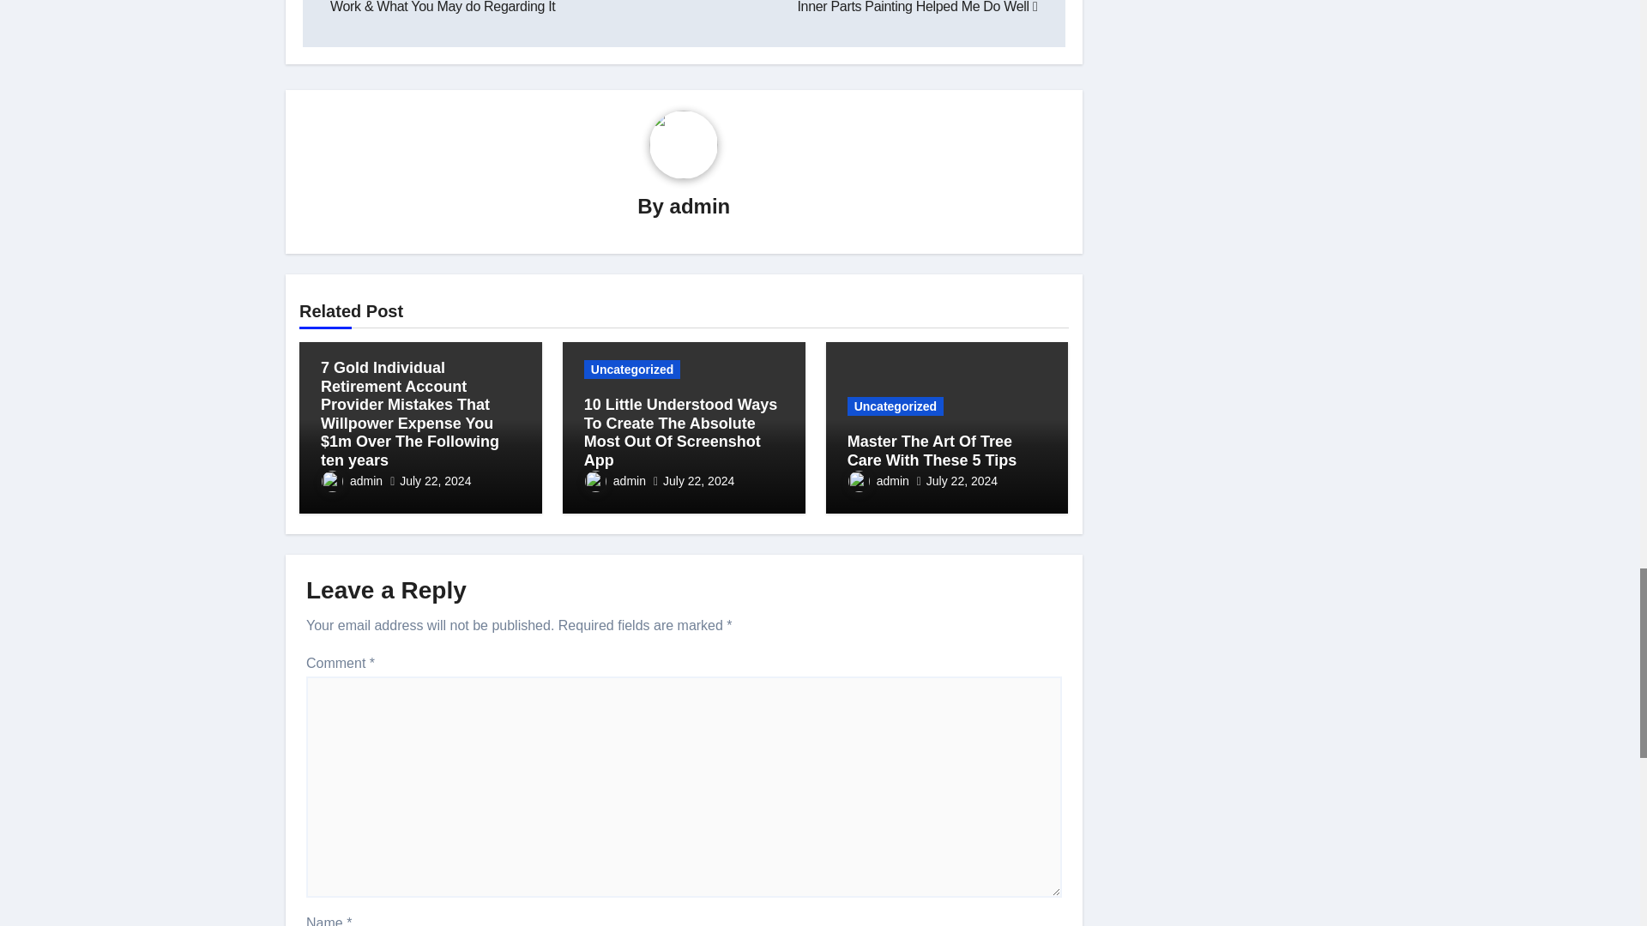 The image size is (1647, 926). What do you see at coordinates (436, 480) in the screenshot?
I see `July 22, 2024` at bounding box center [436, 480].